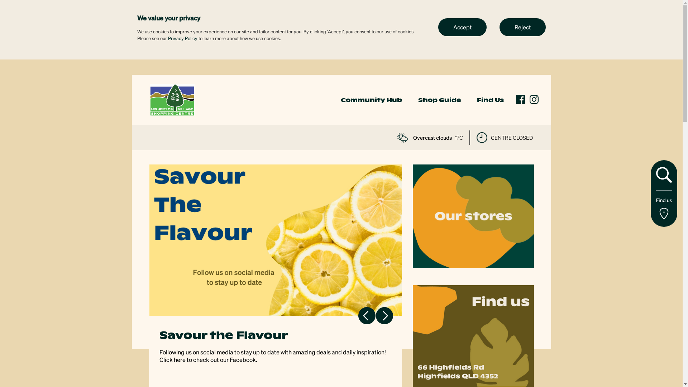 Image resolution: width=688 pixels, height=387 pixels. Describe the element at coordinates (182, 38) in the screenshot. I see `Privacy Policy` at that location.